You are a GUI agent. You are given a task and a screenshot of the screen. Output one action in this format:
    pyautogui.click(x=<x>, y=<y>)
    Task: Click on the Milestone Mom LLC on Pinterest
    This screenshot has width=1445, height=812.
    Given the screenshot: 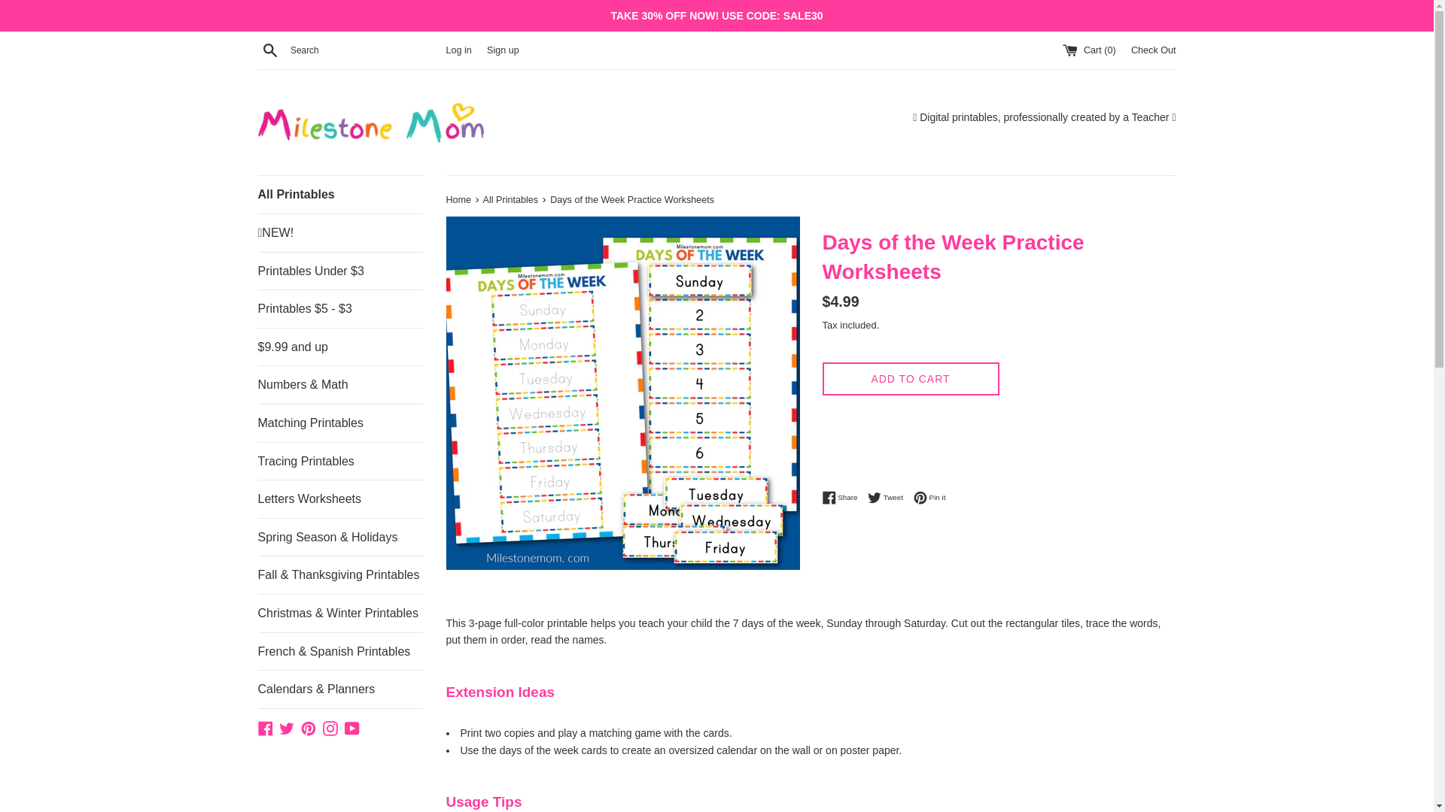 What is the action you would take?
    pyautogui.click(x=1153, y=50)
    